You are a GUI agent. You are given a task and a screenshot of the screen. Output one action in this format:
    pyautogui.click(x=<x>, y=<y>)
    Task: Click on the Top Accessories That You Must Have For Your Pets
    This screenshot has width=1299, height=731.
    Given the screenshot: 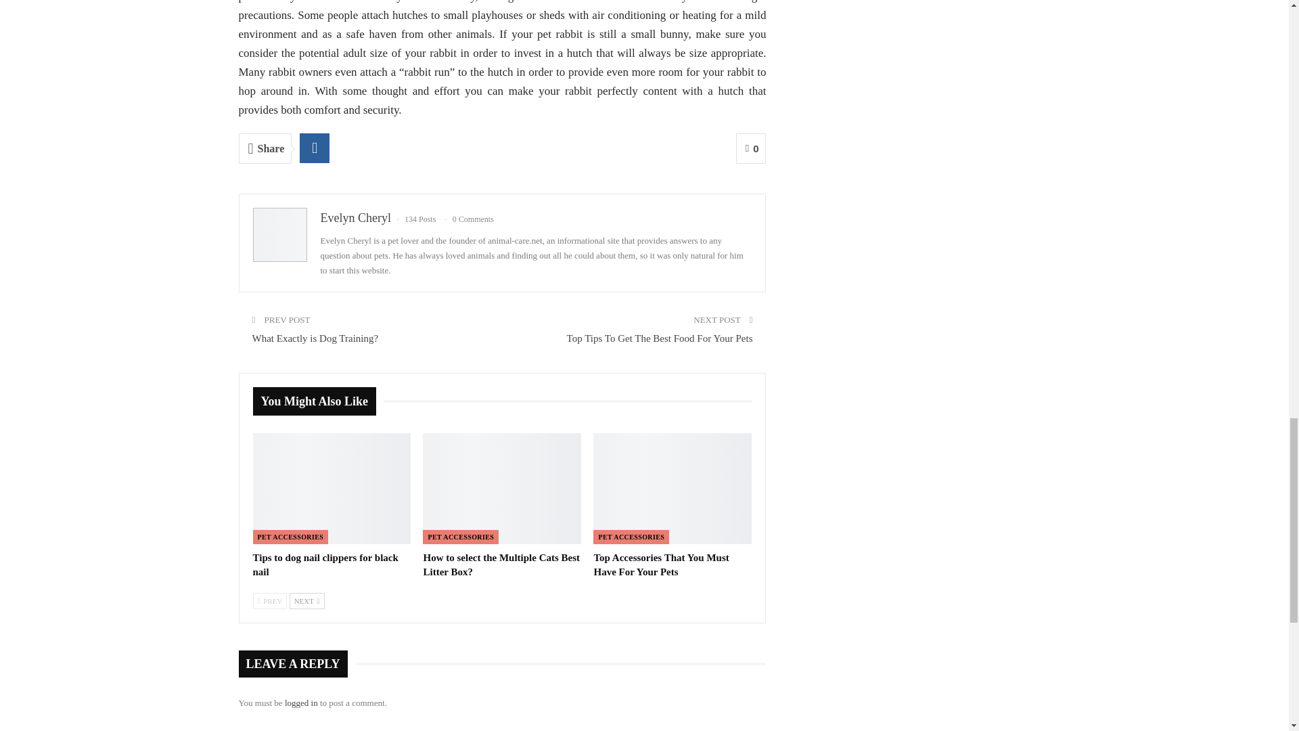 What is the action you would take?
    pyautogui.click(x=673, y=489)
    